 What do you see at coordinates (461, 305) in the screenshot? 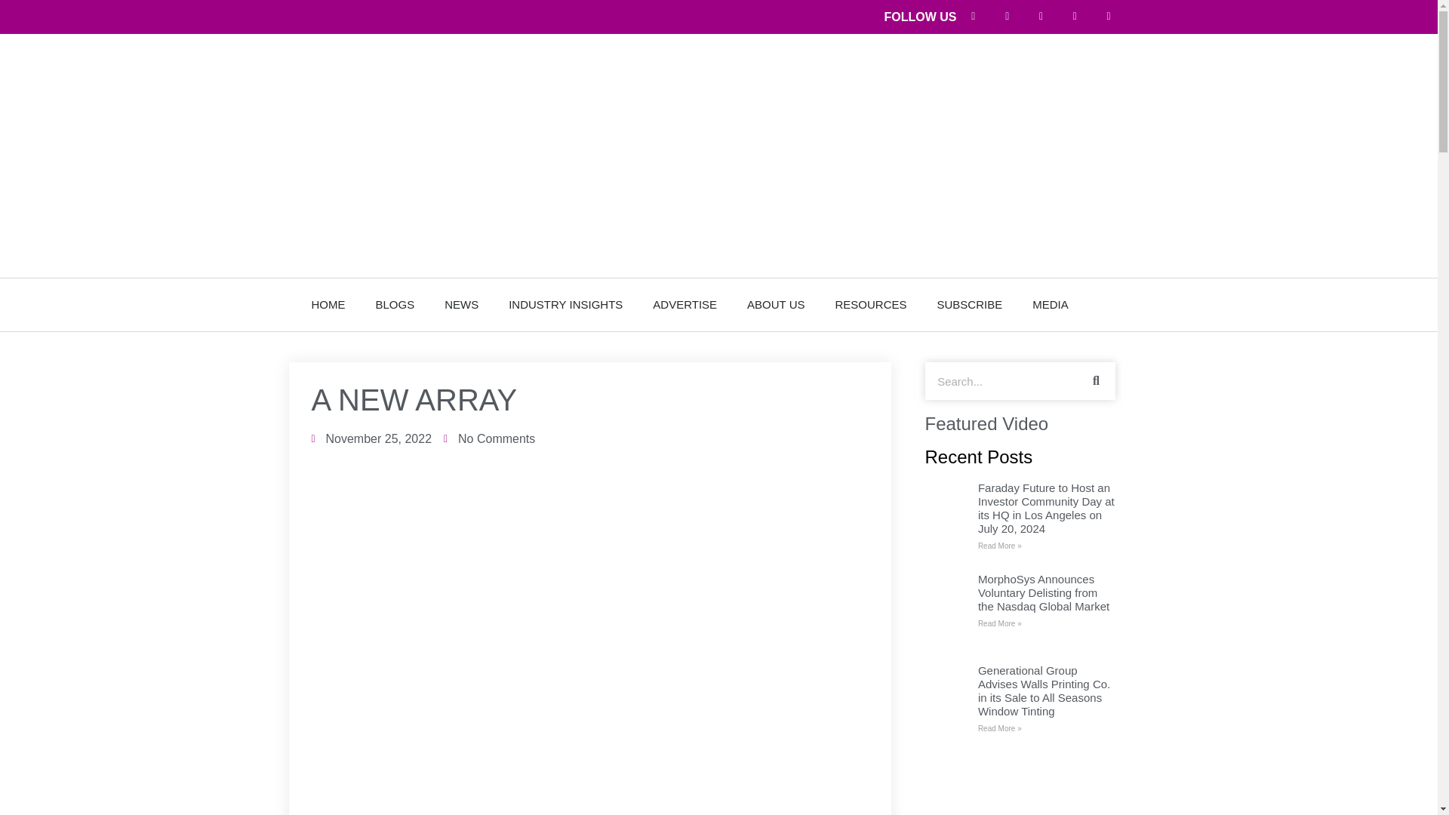
I see `NEWS` at bounding box center [461, 305].